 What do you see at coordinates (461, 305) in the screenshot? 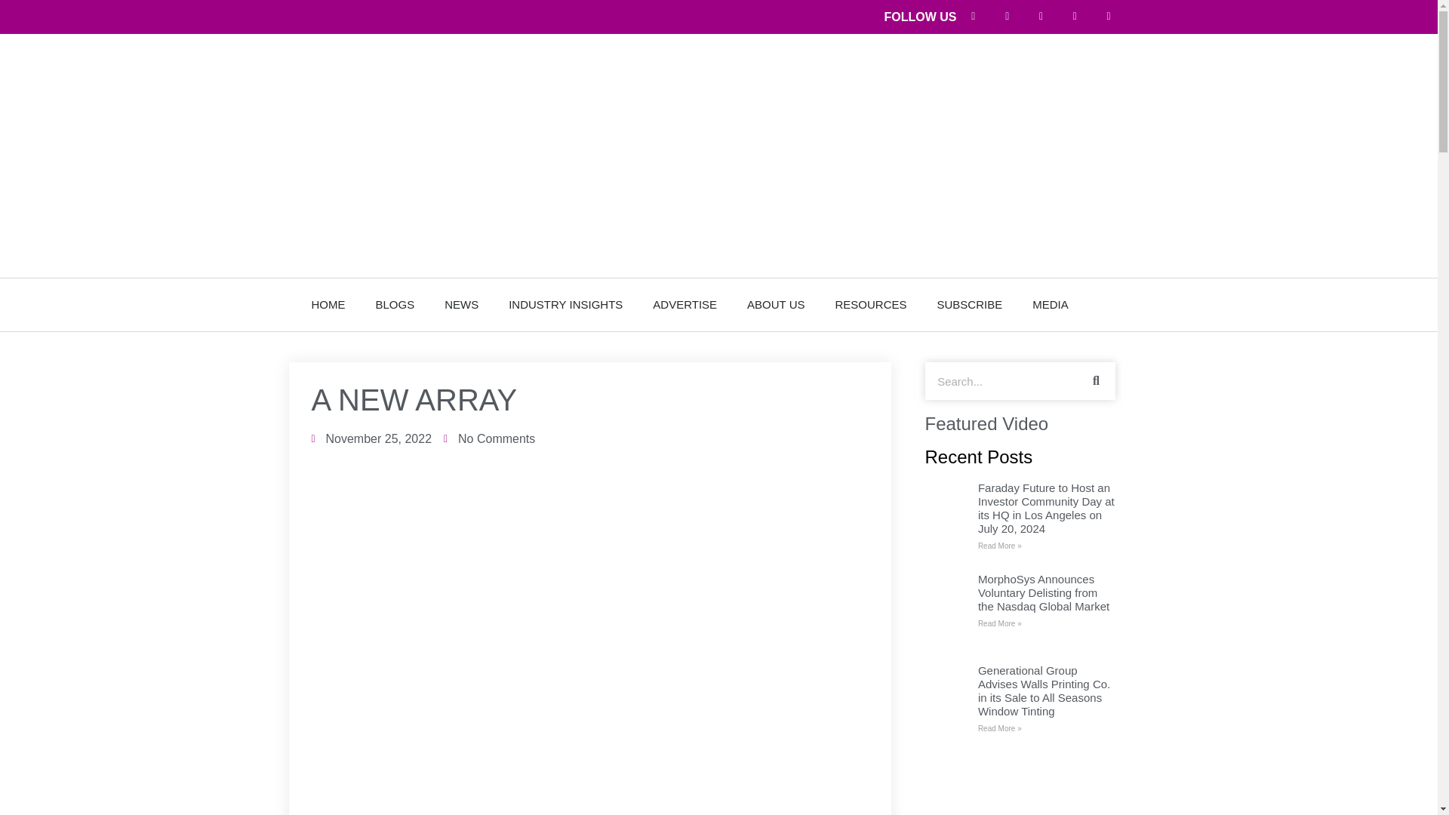
I see `NEWS` at bounding box center [461, 305].